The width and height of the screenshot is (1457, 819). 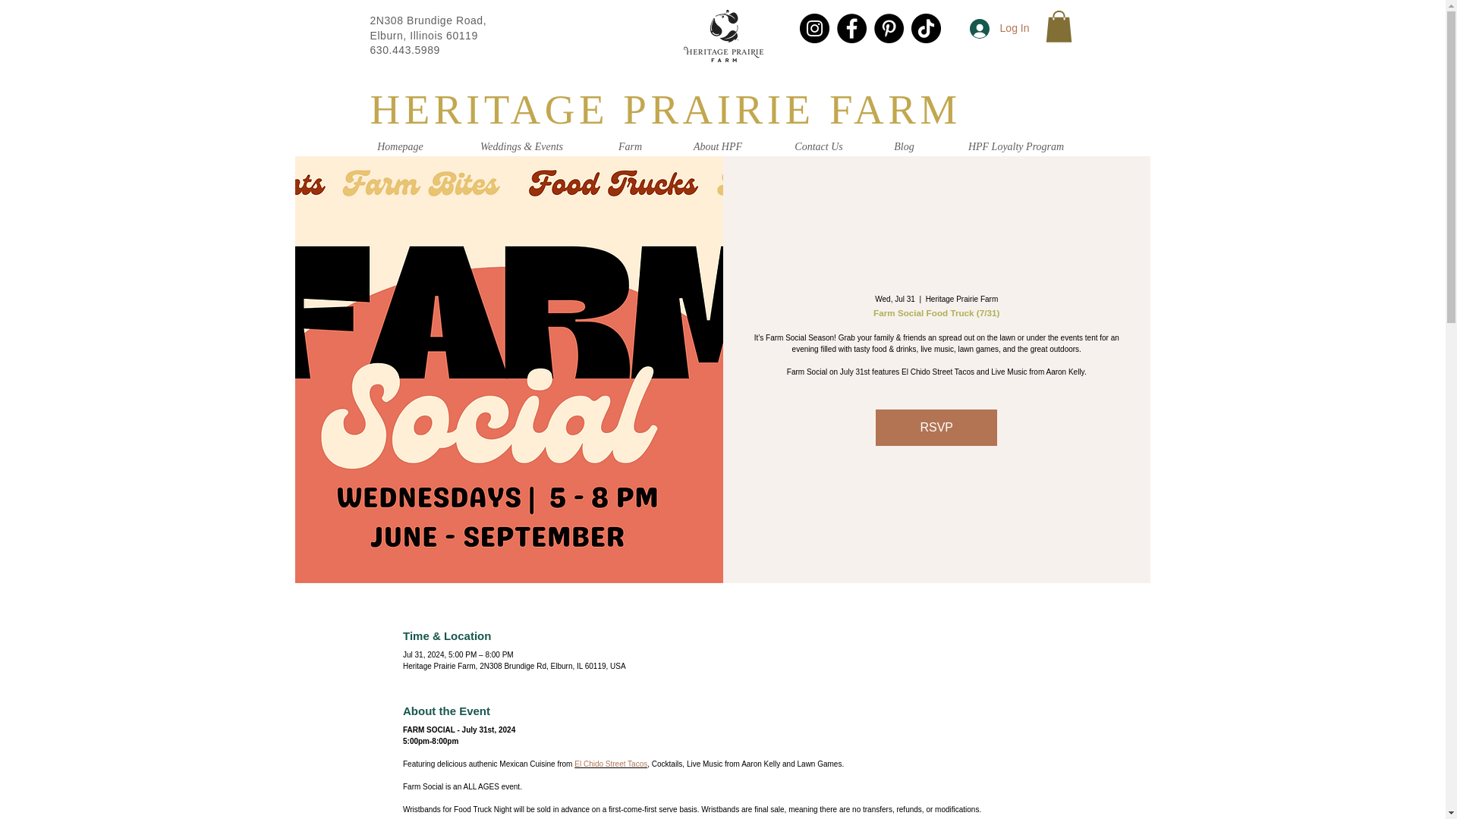 What do you see at coordinates (905, 147) in the screenshot?
I see `Blog` at bounding box center [905, 147].